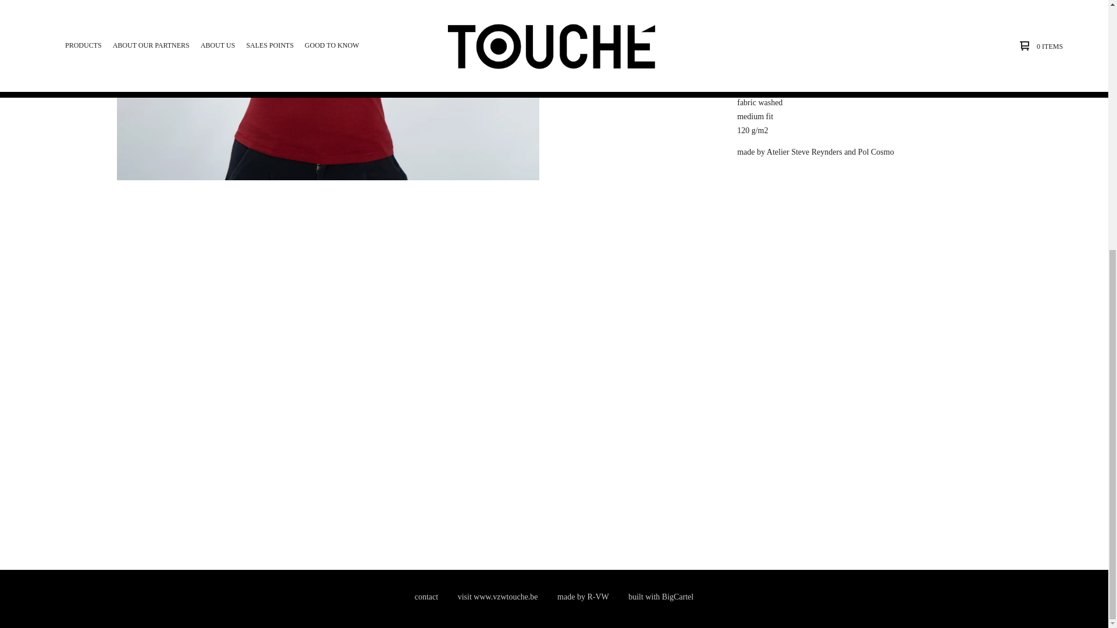 The image size is (1117, 628). Describe the element at coordinates (624, 165) in the screenshot. I see `Image of T-SHIRT WOMAN short sleeve SLOGAN burgundy` at that location.